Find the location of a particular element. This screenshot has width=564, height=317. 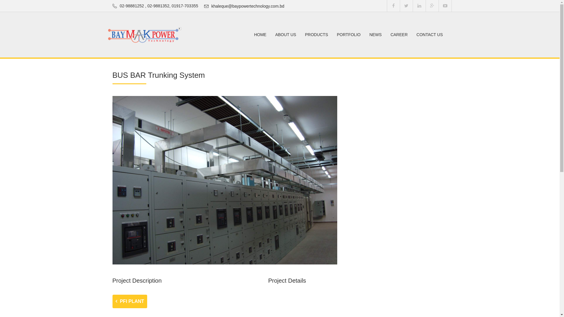

Customer Satisfaction is located at coordinates (145, 35).